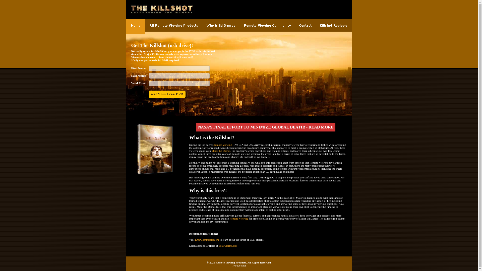 The height and width of the screenshot is (271, 482). What do you see at coordinates (227, 245) in the screenshot?
I see `SolarStorms.org` at bounding box center [227, 245].